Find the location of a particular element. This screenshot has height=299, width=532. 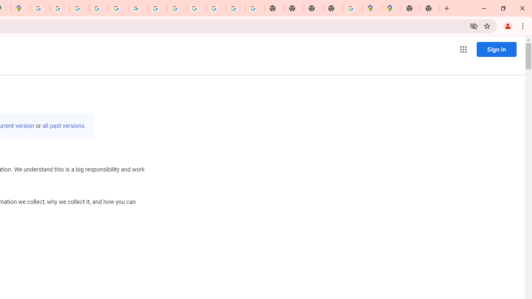

New Tab is located at coordinates (333, 8).